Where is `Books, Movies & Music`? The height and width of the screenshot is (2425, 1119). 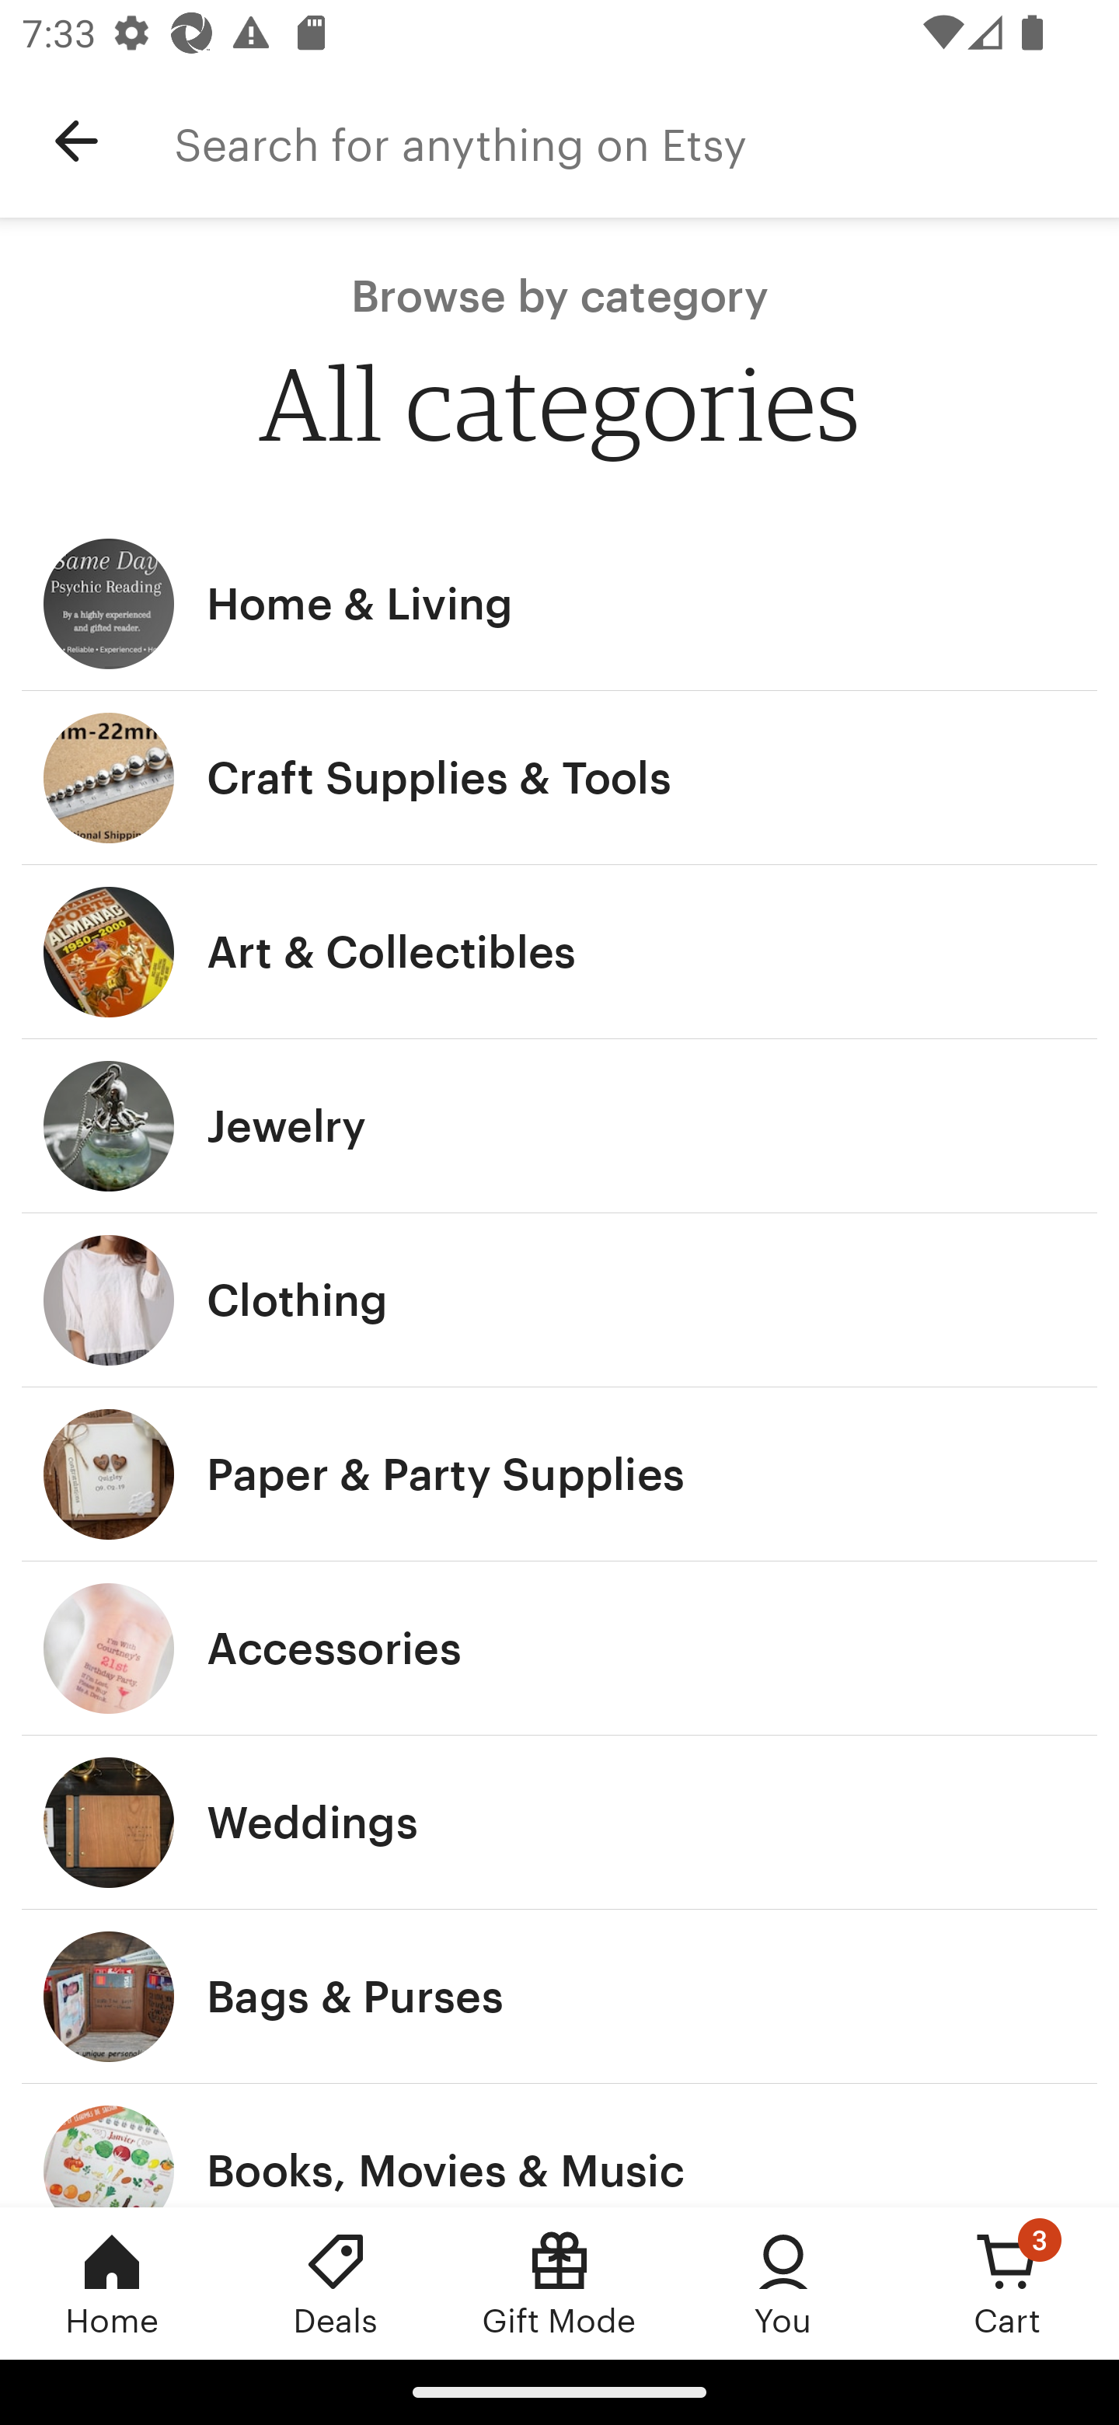
Books, Movies & Music is located at coordinates (559, 2145).